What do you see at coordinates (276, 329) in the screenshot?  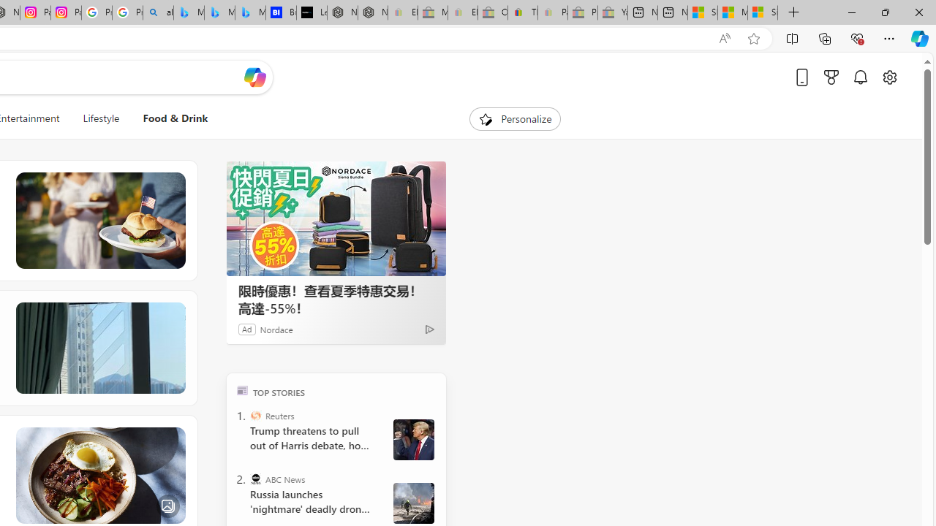 I see `Nordace` at bounding box center [276, 329].